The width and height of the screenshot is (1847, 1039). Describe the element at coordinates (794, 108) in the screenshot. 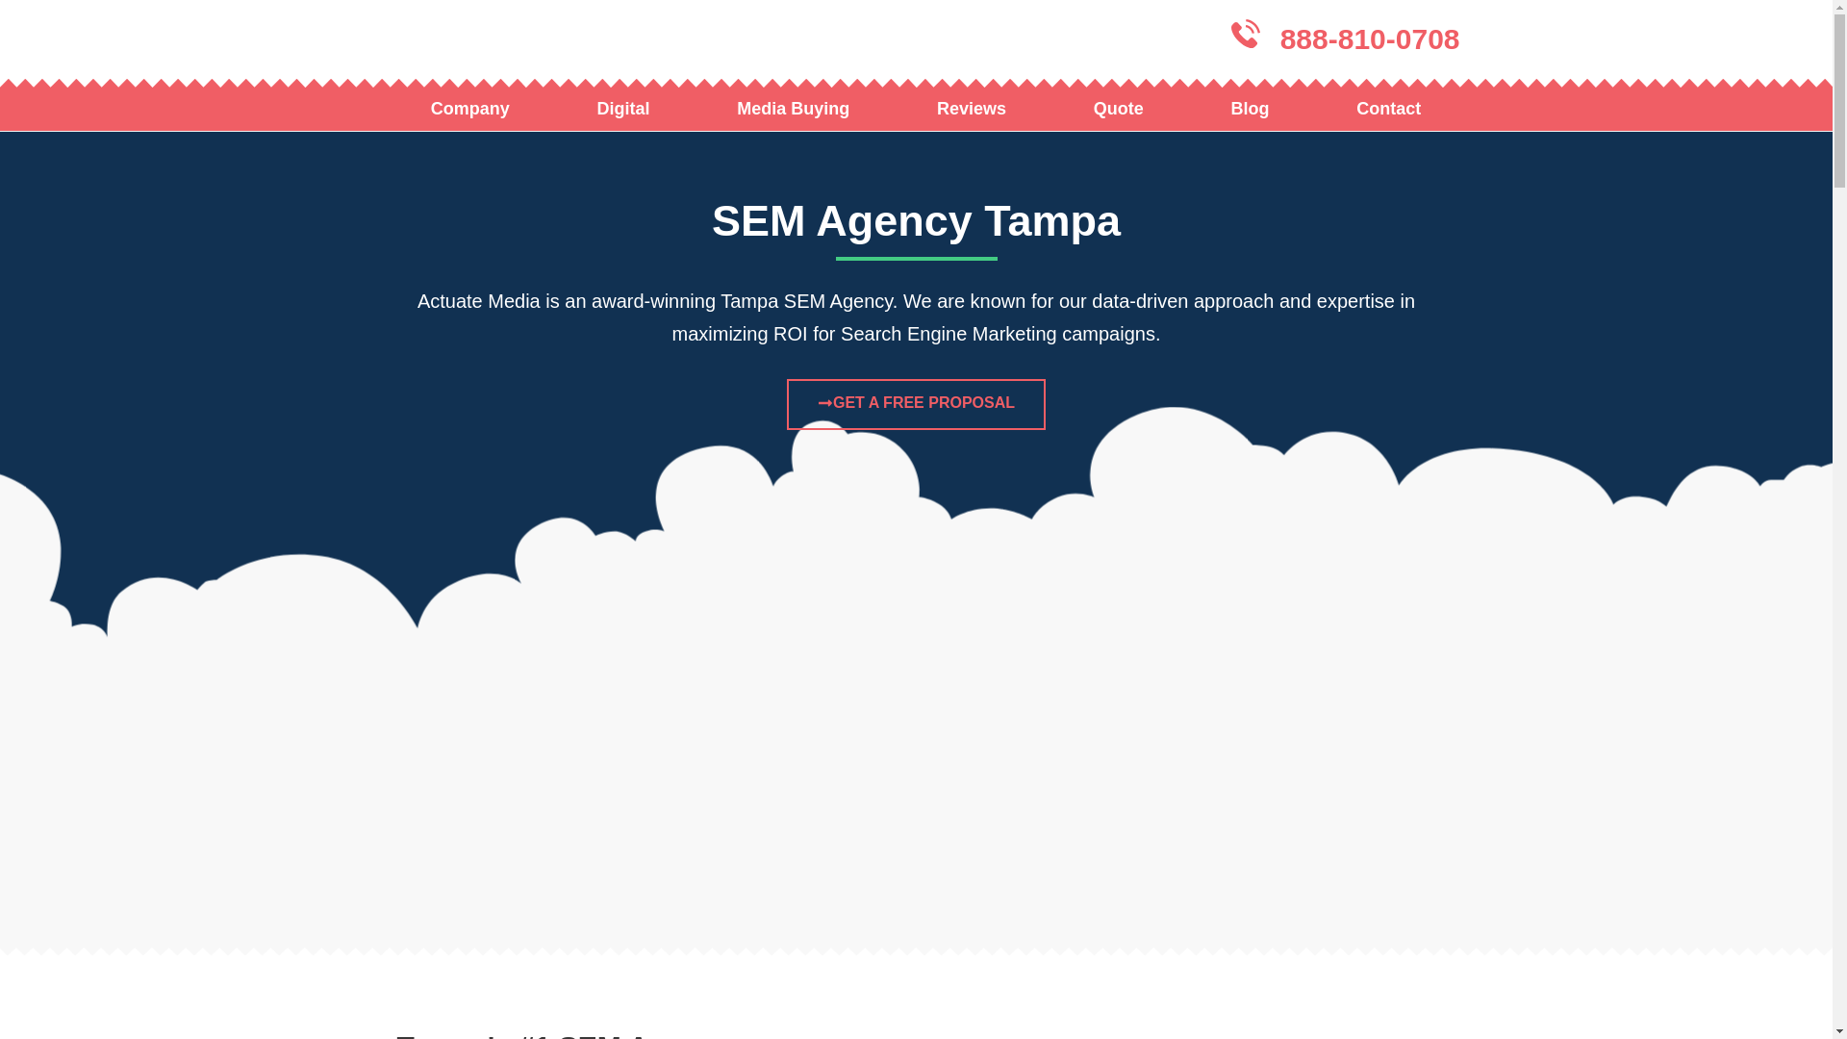

I see `Media Buying` at that location.